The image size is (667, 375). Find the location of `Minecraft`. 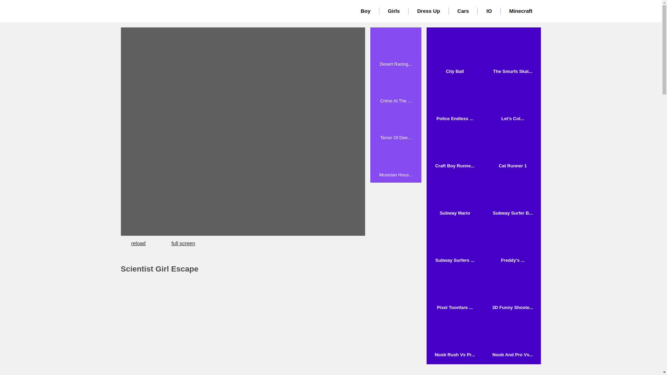

Minecraft is located at coordinates (521, 11).